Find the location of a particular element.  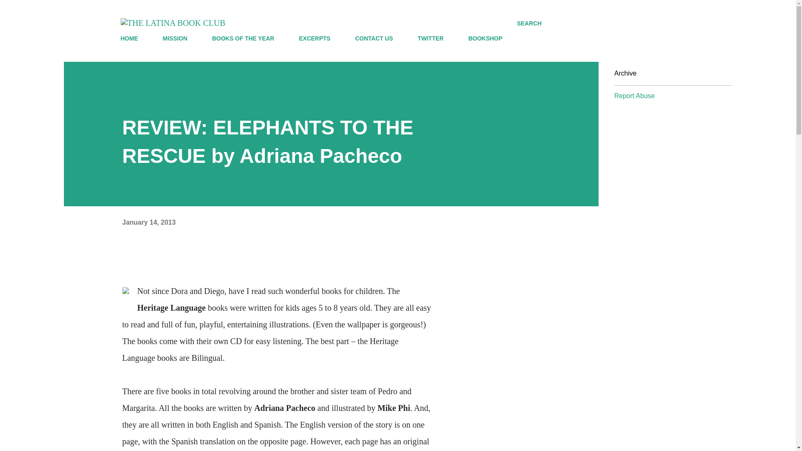

permanent link is located at coordinates (149, 222).